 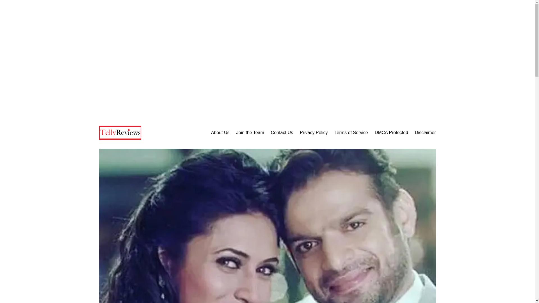 What do you see at coordinates (391, 133) in the screenshot?
I see `DMCA Protected` at bounding box center [391, 133].